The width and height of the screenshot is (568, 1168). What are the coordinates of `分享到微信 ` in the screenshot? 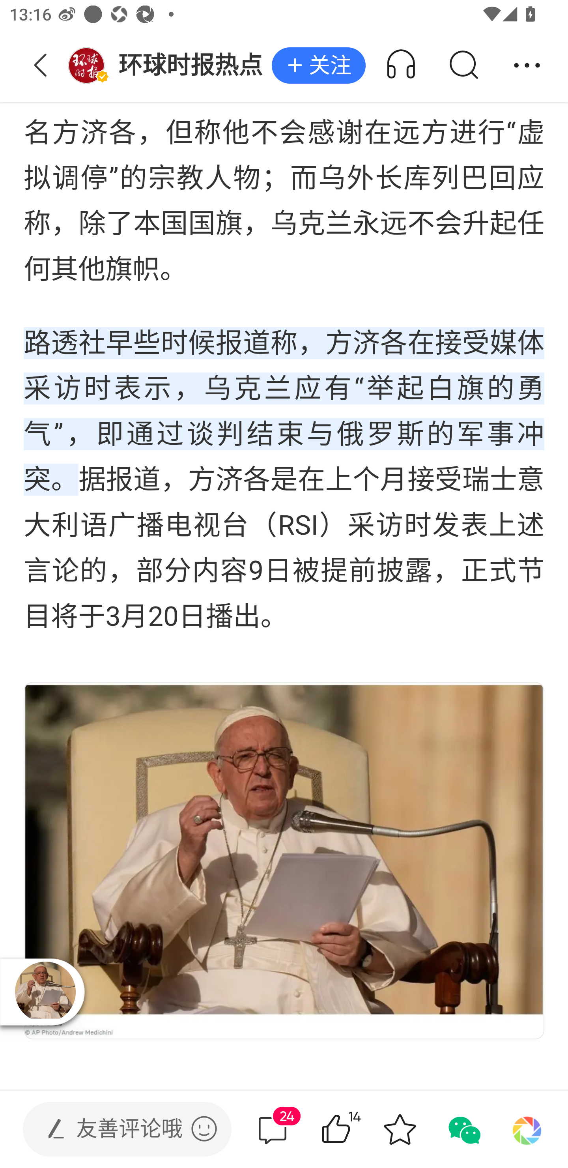 It's located at (463, 1129).